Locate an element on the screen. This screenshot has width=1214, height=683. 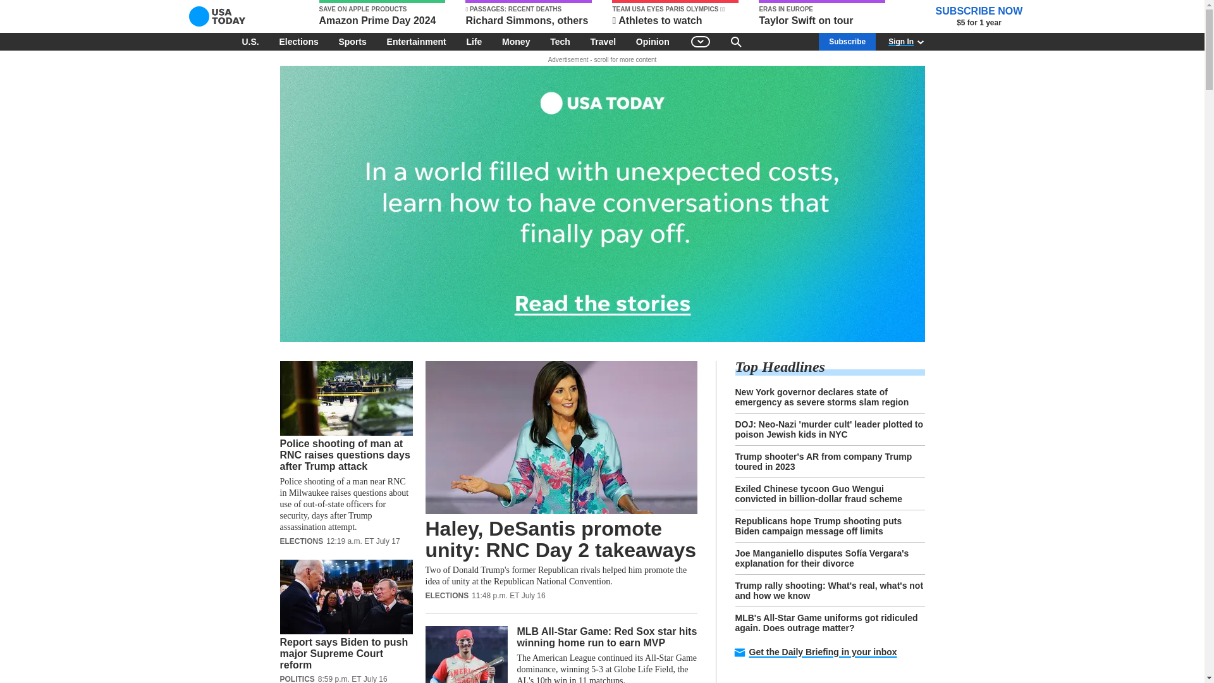
Amazon Prime Day 2024 is located at coordinates (382, 14).